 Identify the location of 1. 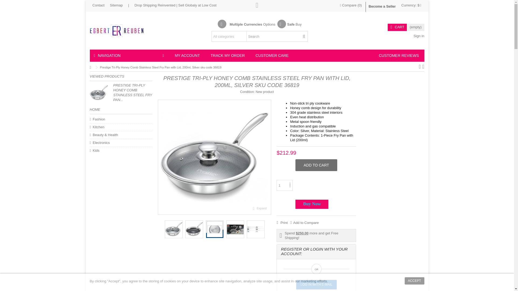
(284, 185).